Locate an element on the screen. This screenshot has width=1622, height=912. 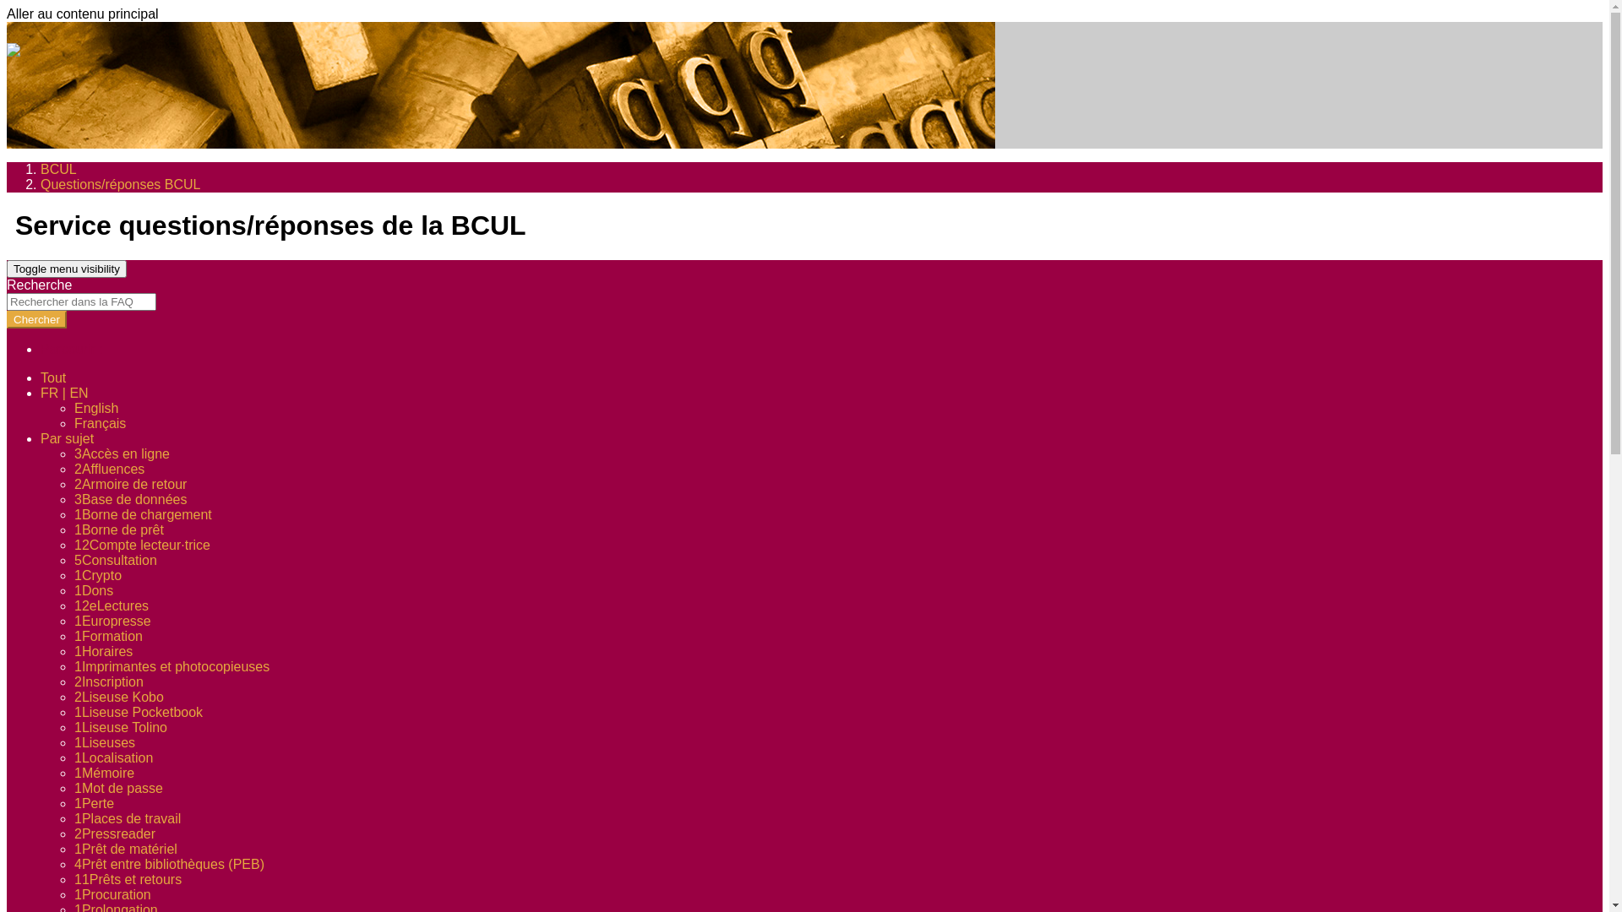
1Crypto is located at coordinates (98, 576).